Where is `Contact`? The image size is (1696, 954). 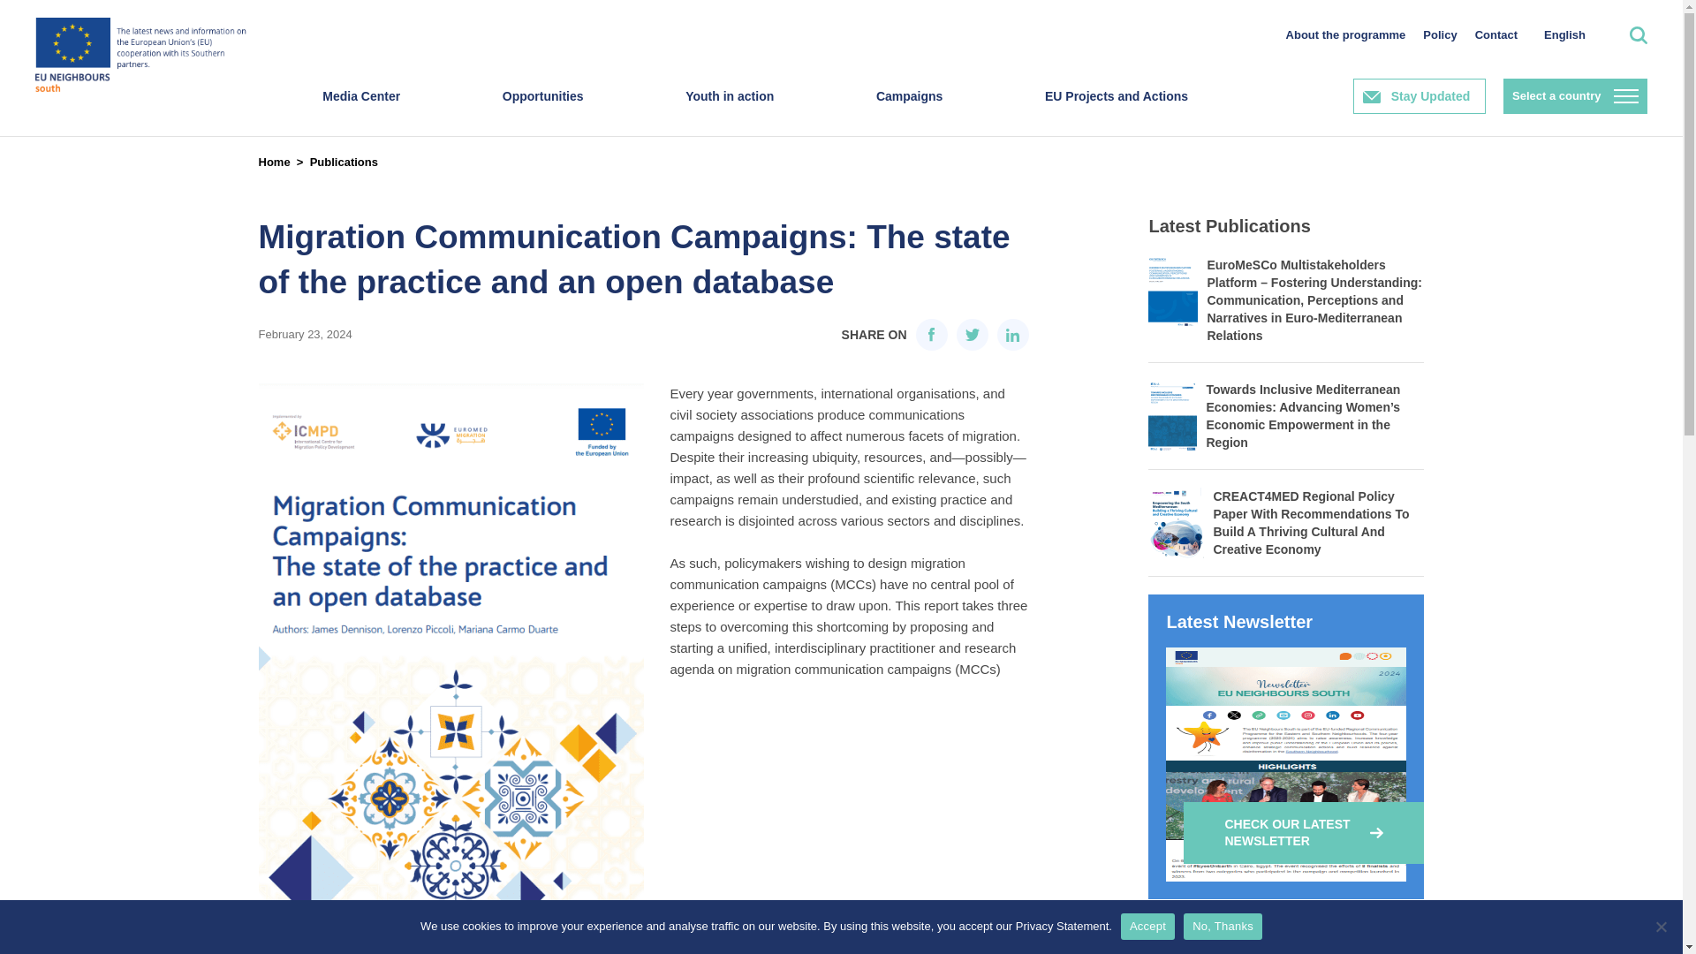 Contact is located at coordinates (1496, 35).